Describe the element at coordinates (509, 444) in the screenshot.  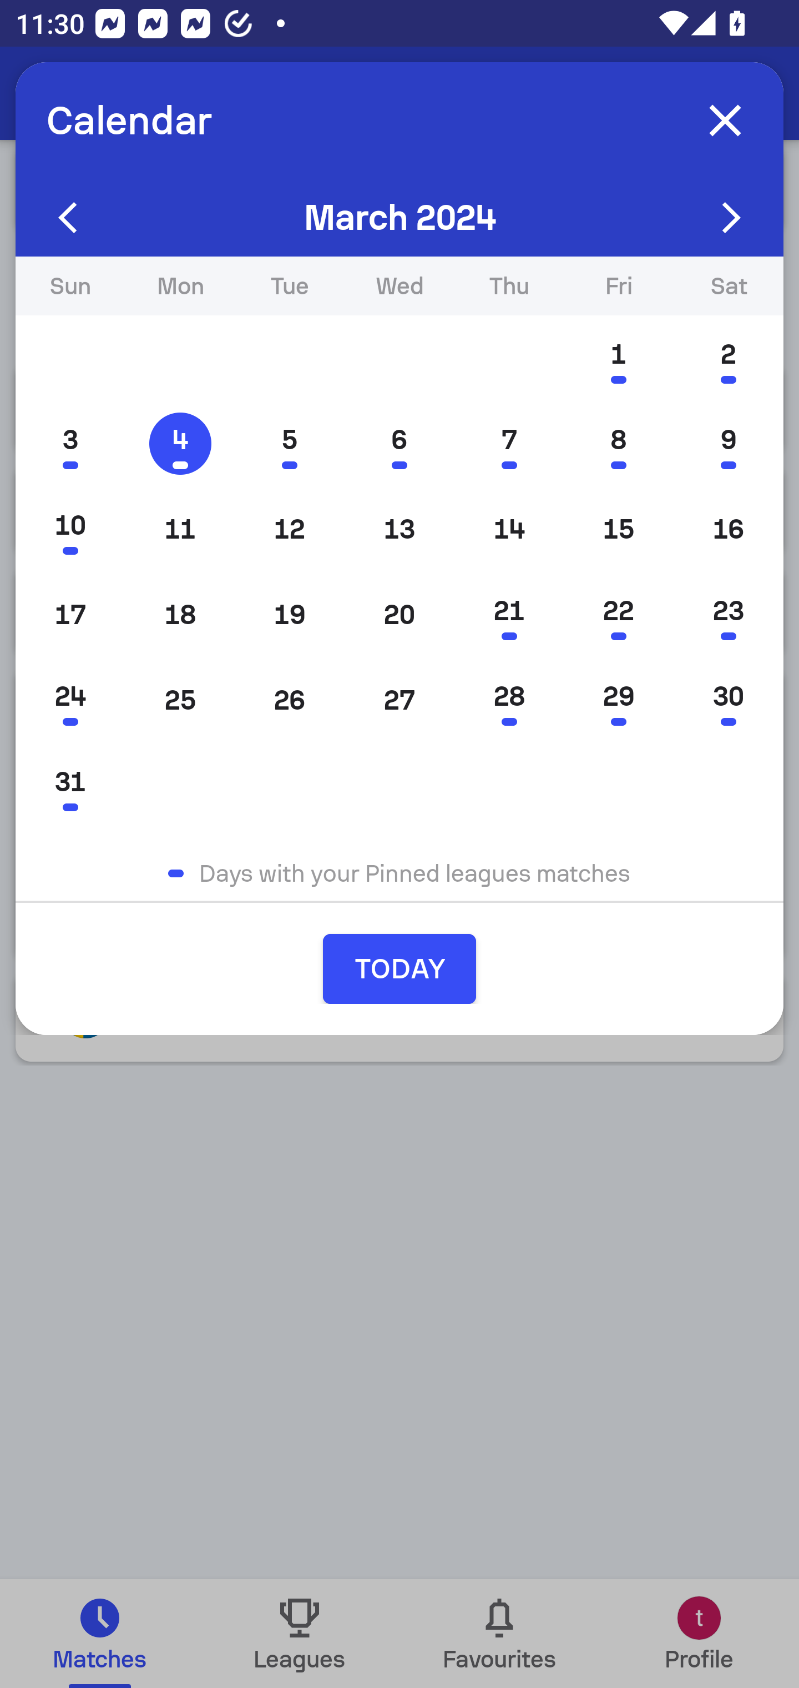
I see `7` at that location.